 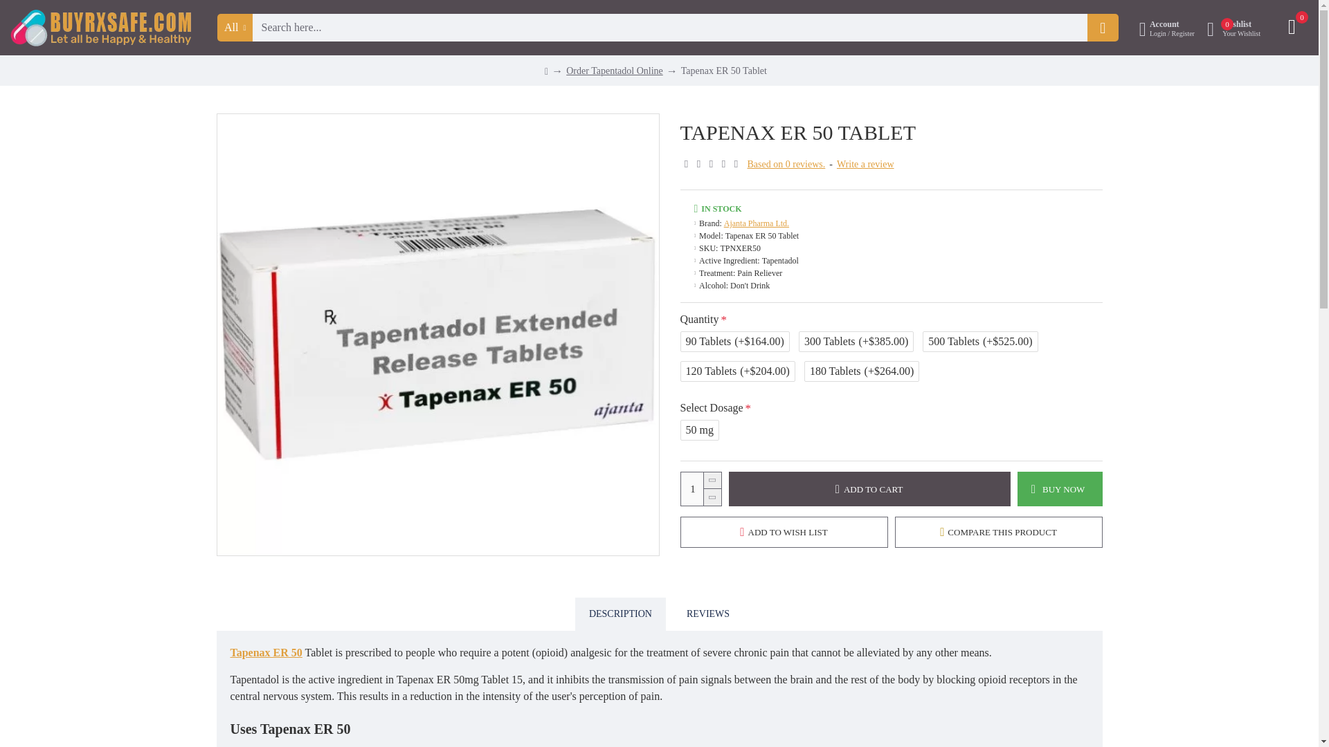 What do you see at coordinates (700, 488) in the screenshot?
I see `1` at bounding box center [700, 488].